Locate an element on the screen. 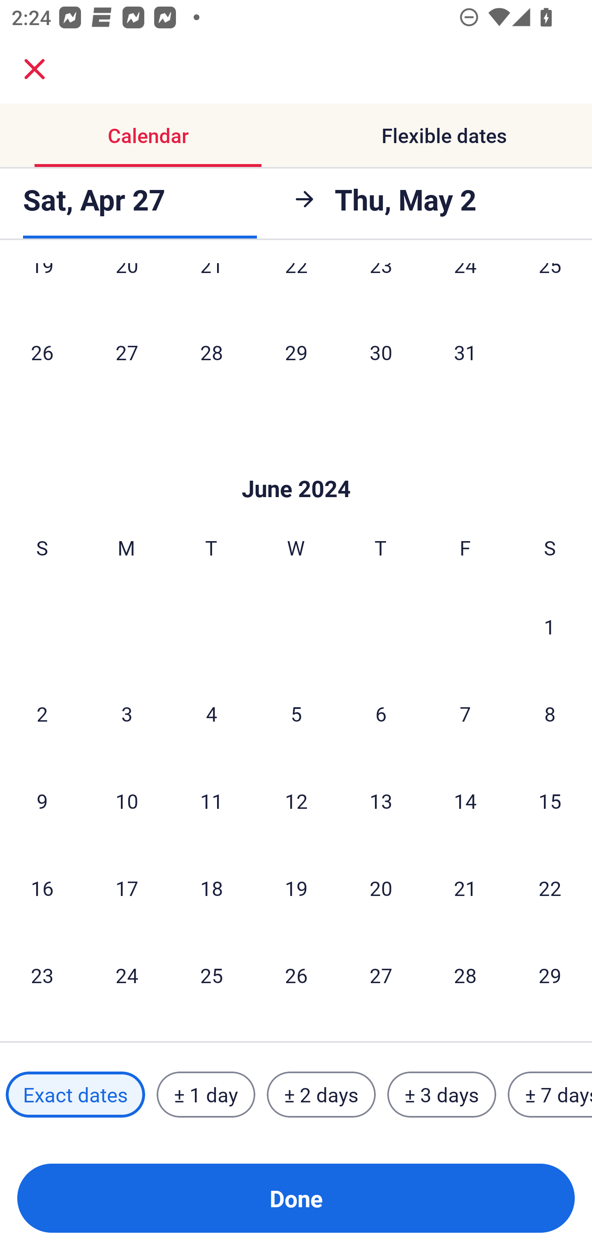  15 Saturday, June 15, 2024 is located at coordinates (550, 800).